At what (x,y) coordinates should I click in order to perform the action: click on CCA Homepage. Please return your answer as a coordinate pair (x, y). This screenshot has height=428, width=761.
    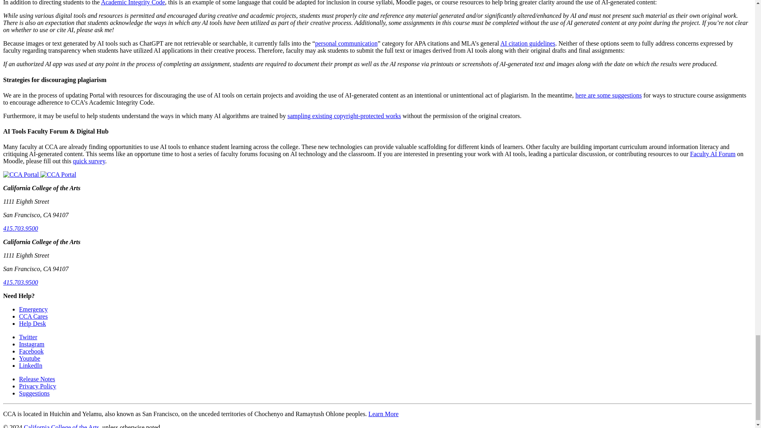
    Looking at the image, I should click on (58, 174).